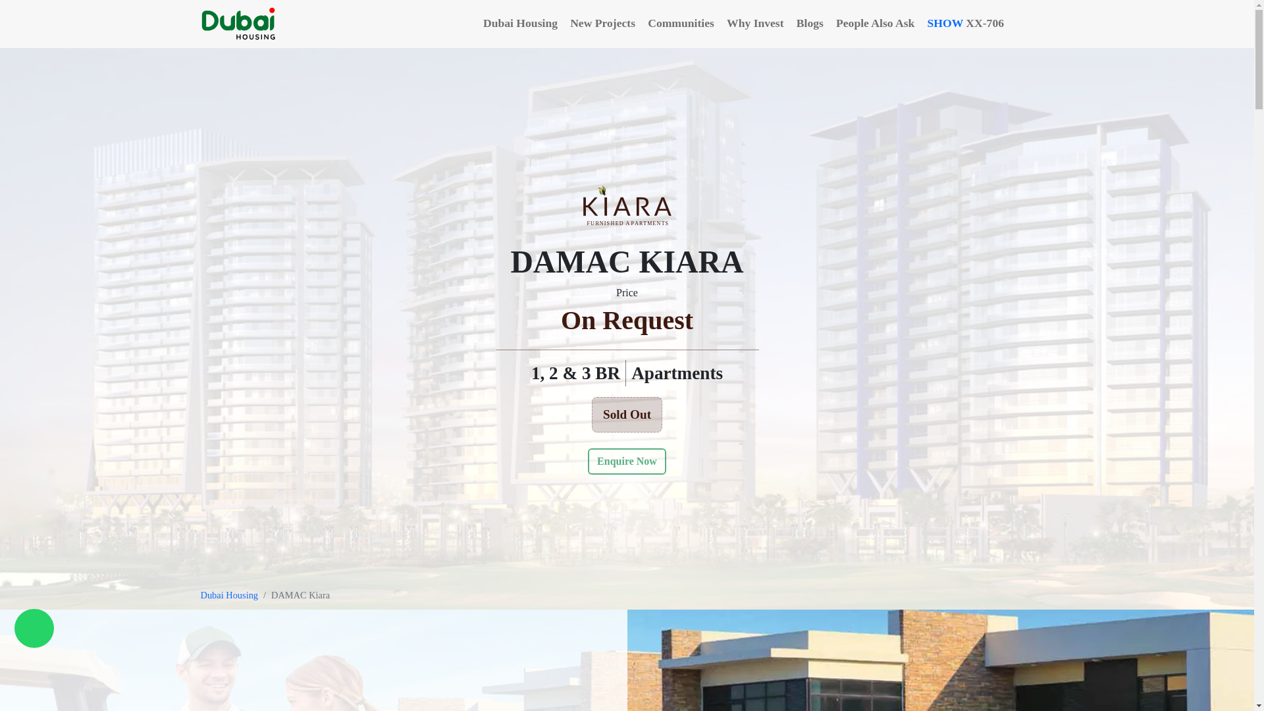 The width and height of the screenshot is (1264, 711). What do you see at coordinates (521, 24) in the screenshot?
I see `Dubai Housing` at bounding box center [521, 24].